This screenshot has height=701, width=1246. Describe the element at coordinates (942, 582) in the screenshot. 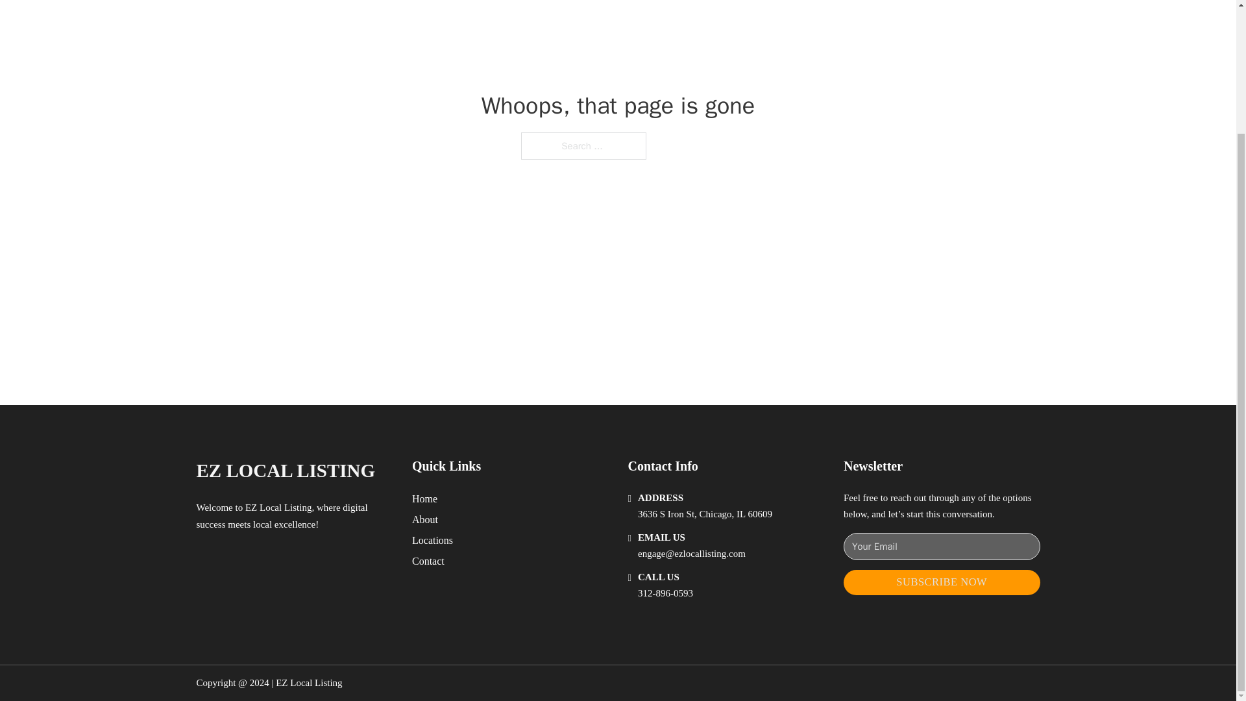

I see `SUBSCRIBE NOW` at that location.